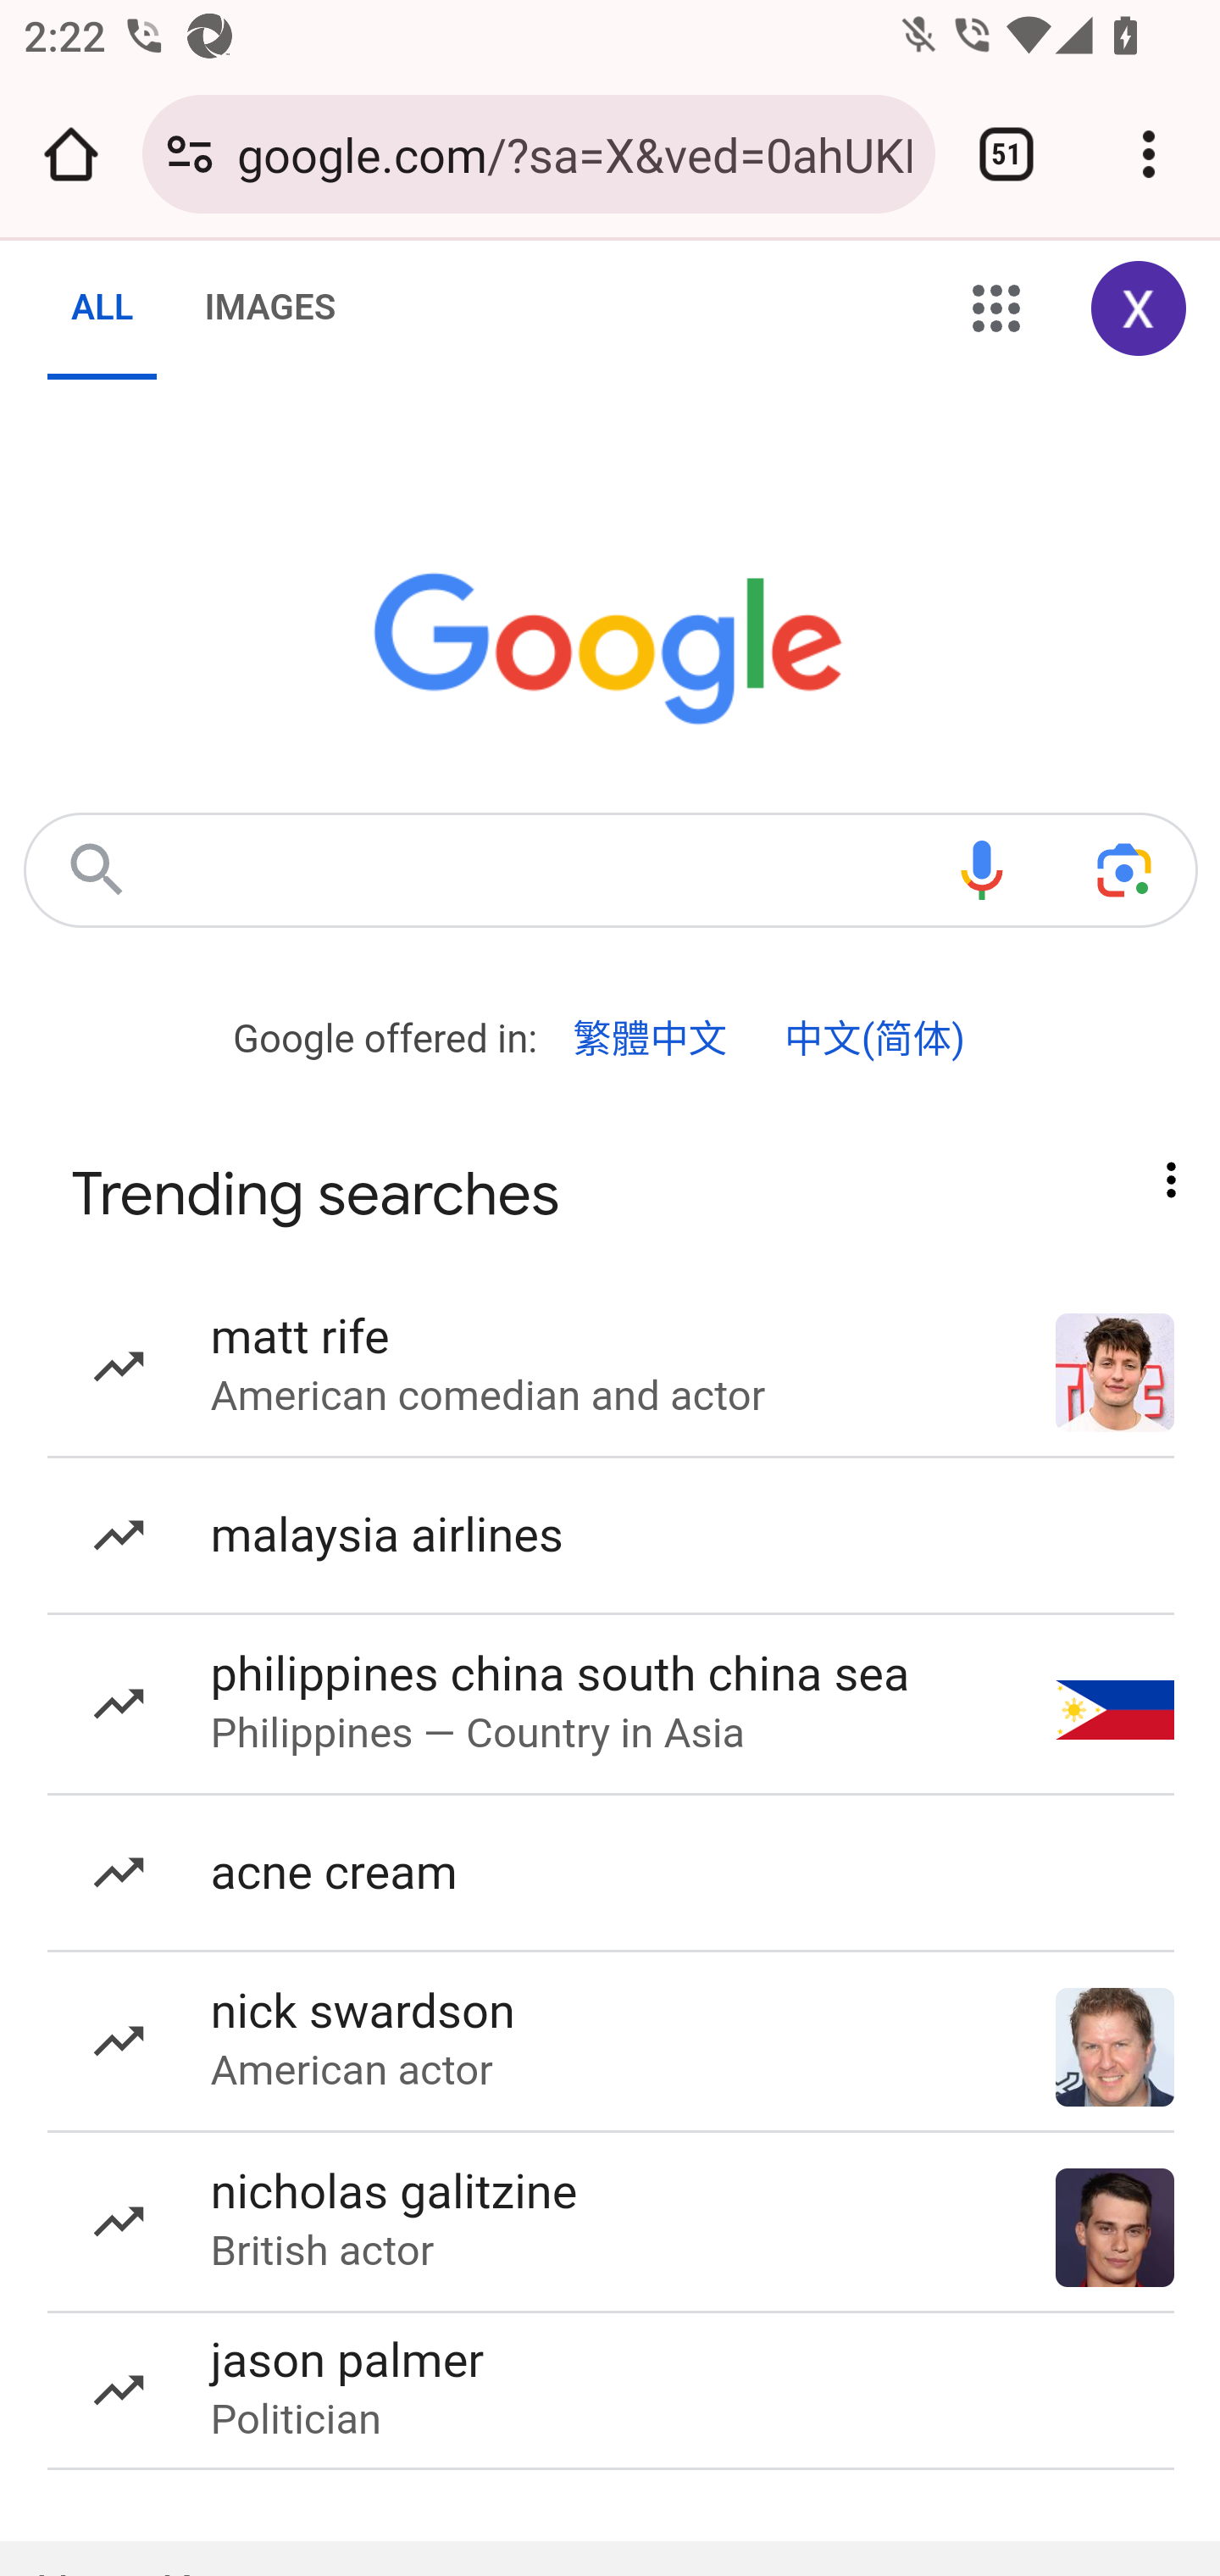 The height and width of the screenshot is (2576, 1220). I want to click on acne cream, so click(612, 1874).